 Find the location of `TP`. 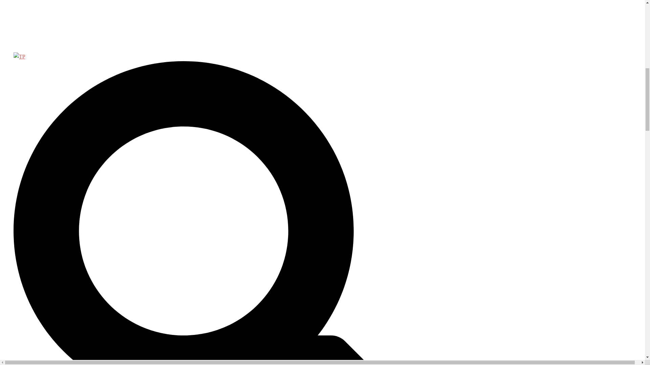

TP is located at coordinates (19, 56).